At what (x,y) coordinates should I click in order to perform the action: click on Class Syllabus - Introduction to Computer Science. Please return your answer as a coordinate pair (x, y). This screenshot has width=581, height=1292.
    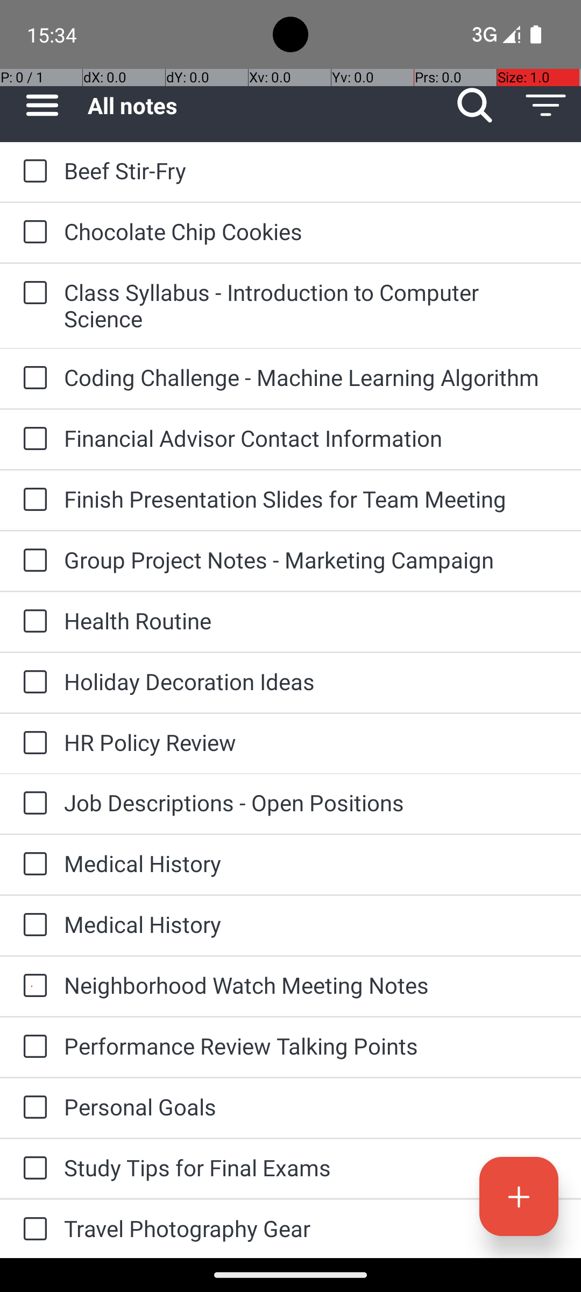
    Looking at the image, I should click on (312, 305).